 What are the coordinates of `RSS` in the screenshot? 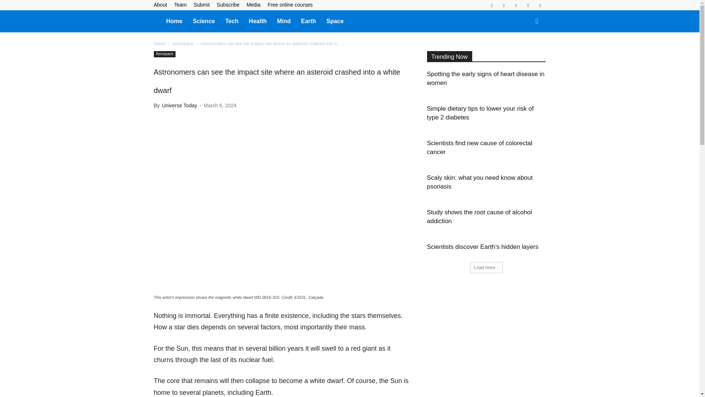 It's located at (516, 5).